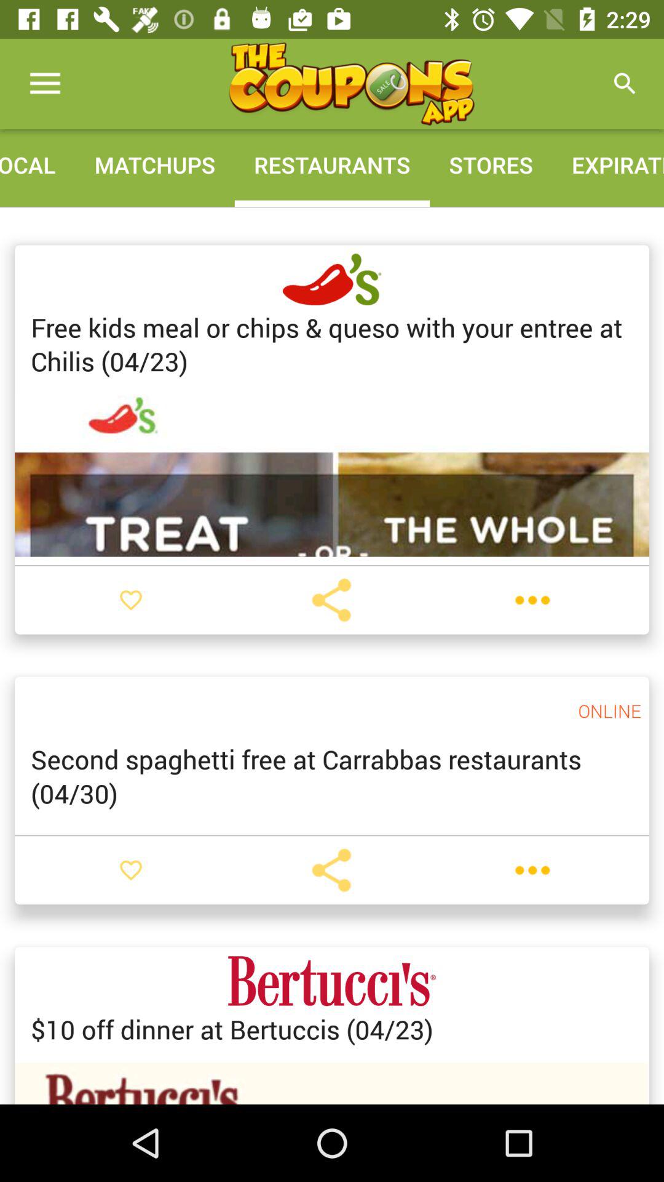 Image resolution: width=664 pixels, height=1182 pixels. Describe the element at coordinates (608, 165) in the screenshot. I see `turn off expiration icon` at that location.